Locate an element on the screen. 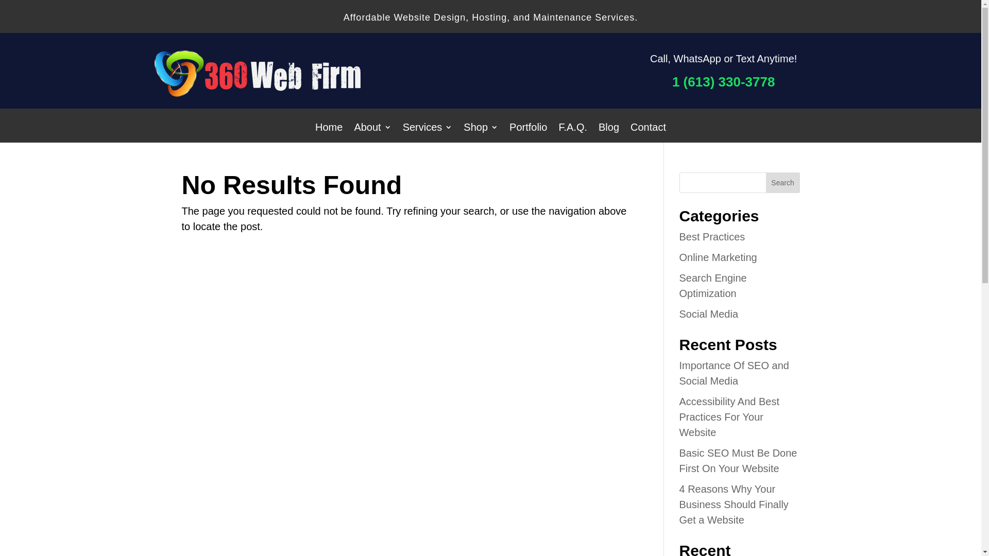 The height and width of the screenshot is (556, 989). Accessibility And Best Practices For Your Website is located at coordinates (729, 417).